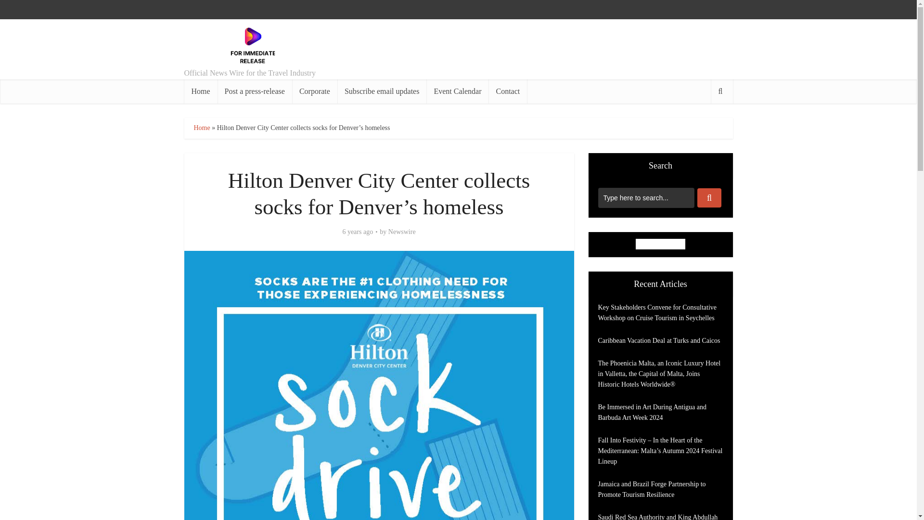  Describe the element at coordinates (457, 91) in the screenshot. I see `Event Calendar` at that location.